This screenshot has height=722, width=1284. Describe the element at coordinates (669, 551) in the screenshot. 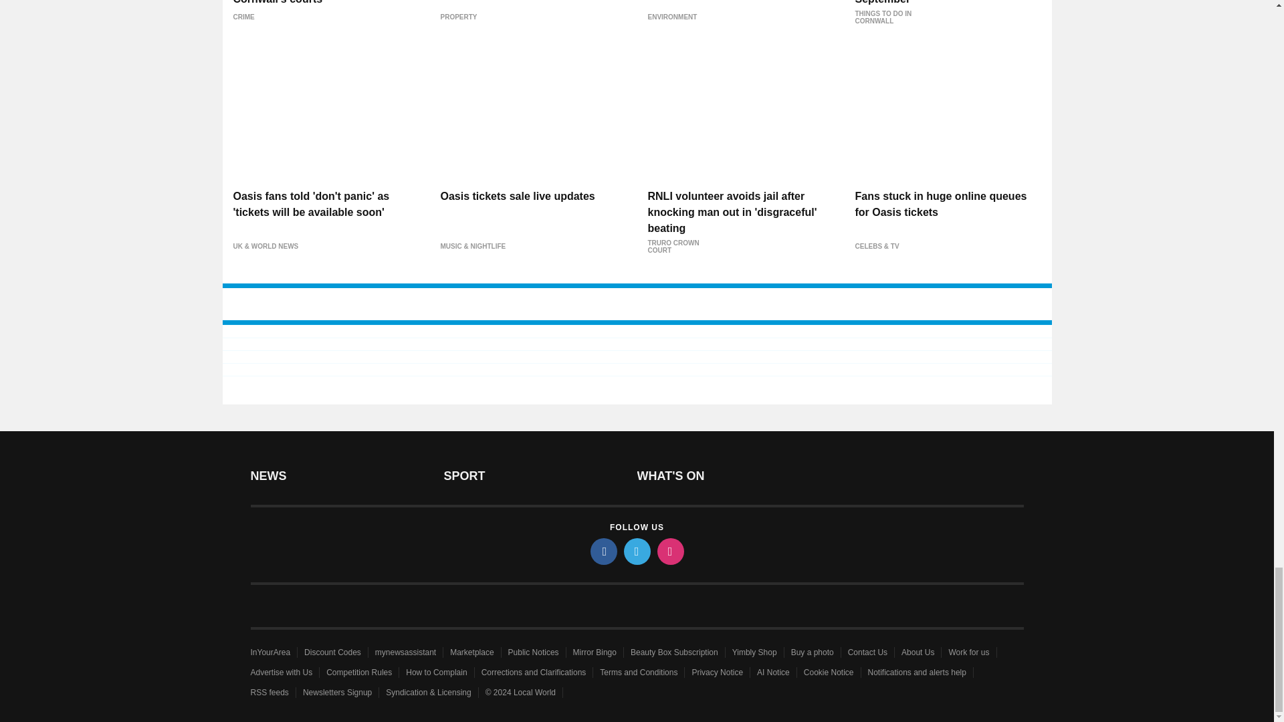

I see `instagram` at that location.